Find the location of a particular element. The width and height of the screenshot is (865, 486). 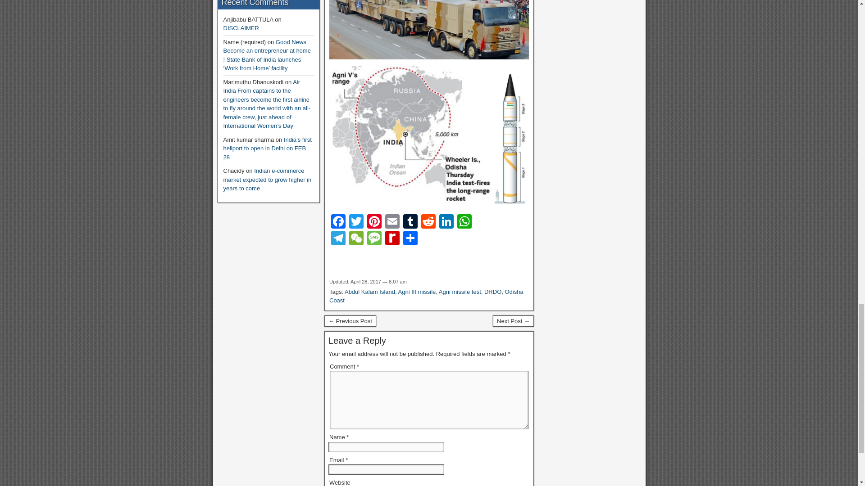

Twitter is located at coordinates (356, 222).